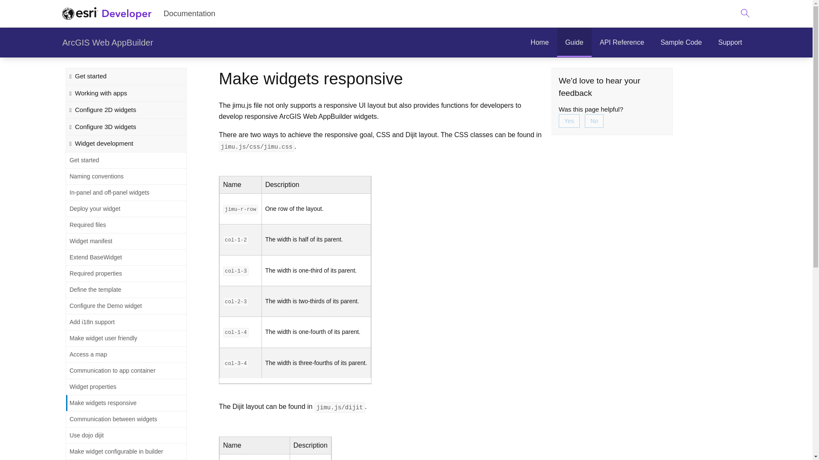 The image size is (819, 460). What do you see at coordinates (107, 43) in the screenshot?
I see `ArcGIS Web AppBuilder` at bounding box center [107, 43].